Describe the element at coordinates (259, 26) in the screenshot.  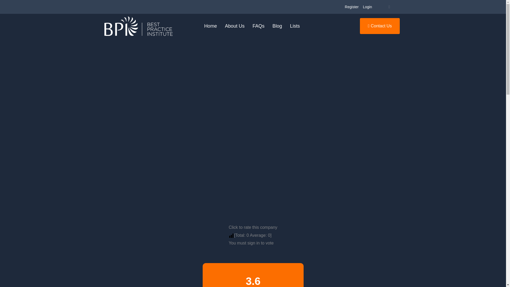
I see `FAQs` at that location.